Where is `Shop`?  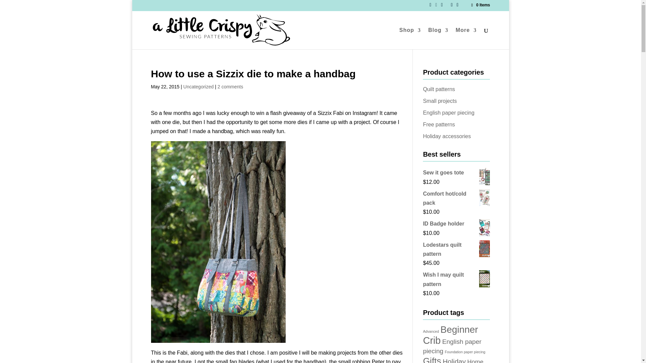
Shop is located at coordinates (410, 38).